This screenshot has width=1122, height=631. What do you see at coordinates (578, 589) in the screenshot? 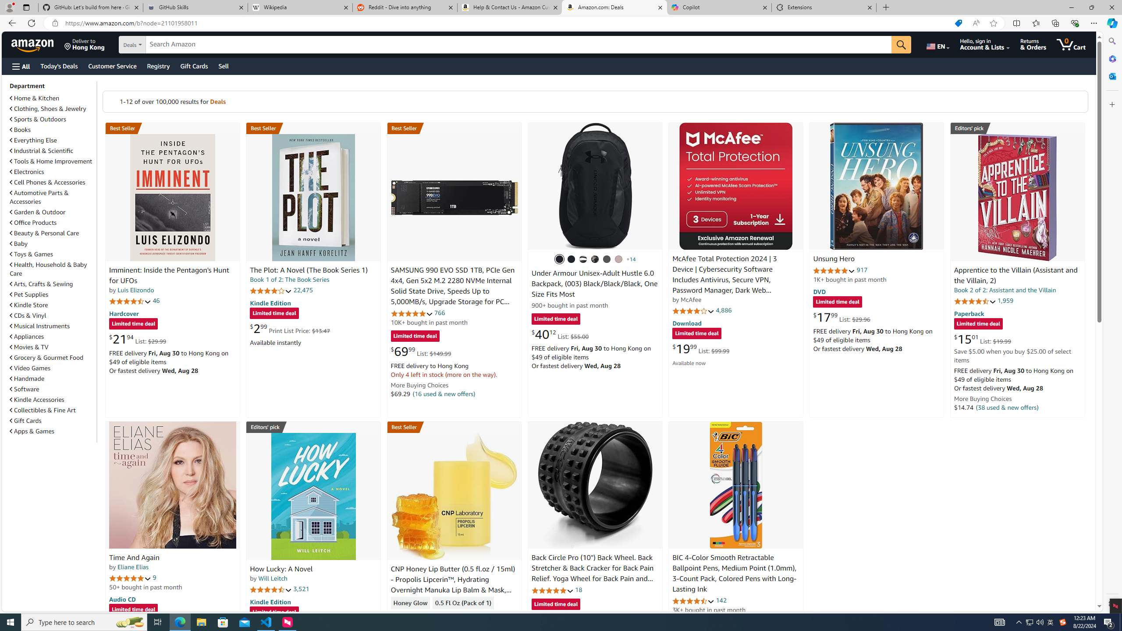
I see `18` at bounding box center [578, 589].